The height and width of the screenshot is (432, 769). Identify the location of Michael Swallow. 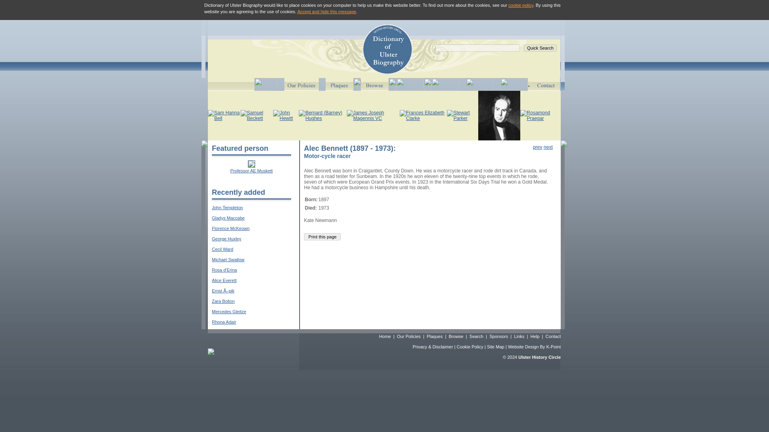
(228, 259).